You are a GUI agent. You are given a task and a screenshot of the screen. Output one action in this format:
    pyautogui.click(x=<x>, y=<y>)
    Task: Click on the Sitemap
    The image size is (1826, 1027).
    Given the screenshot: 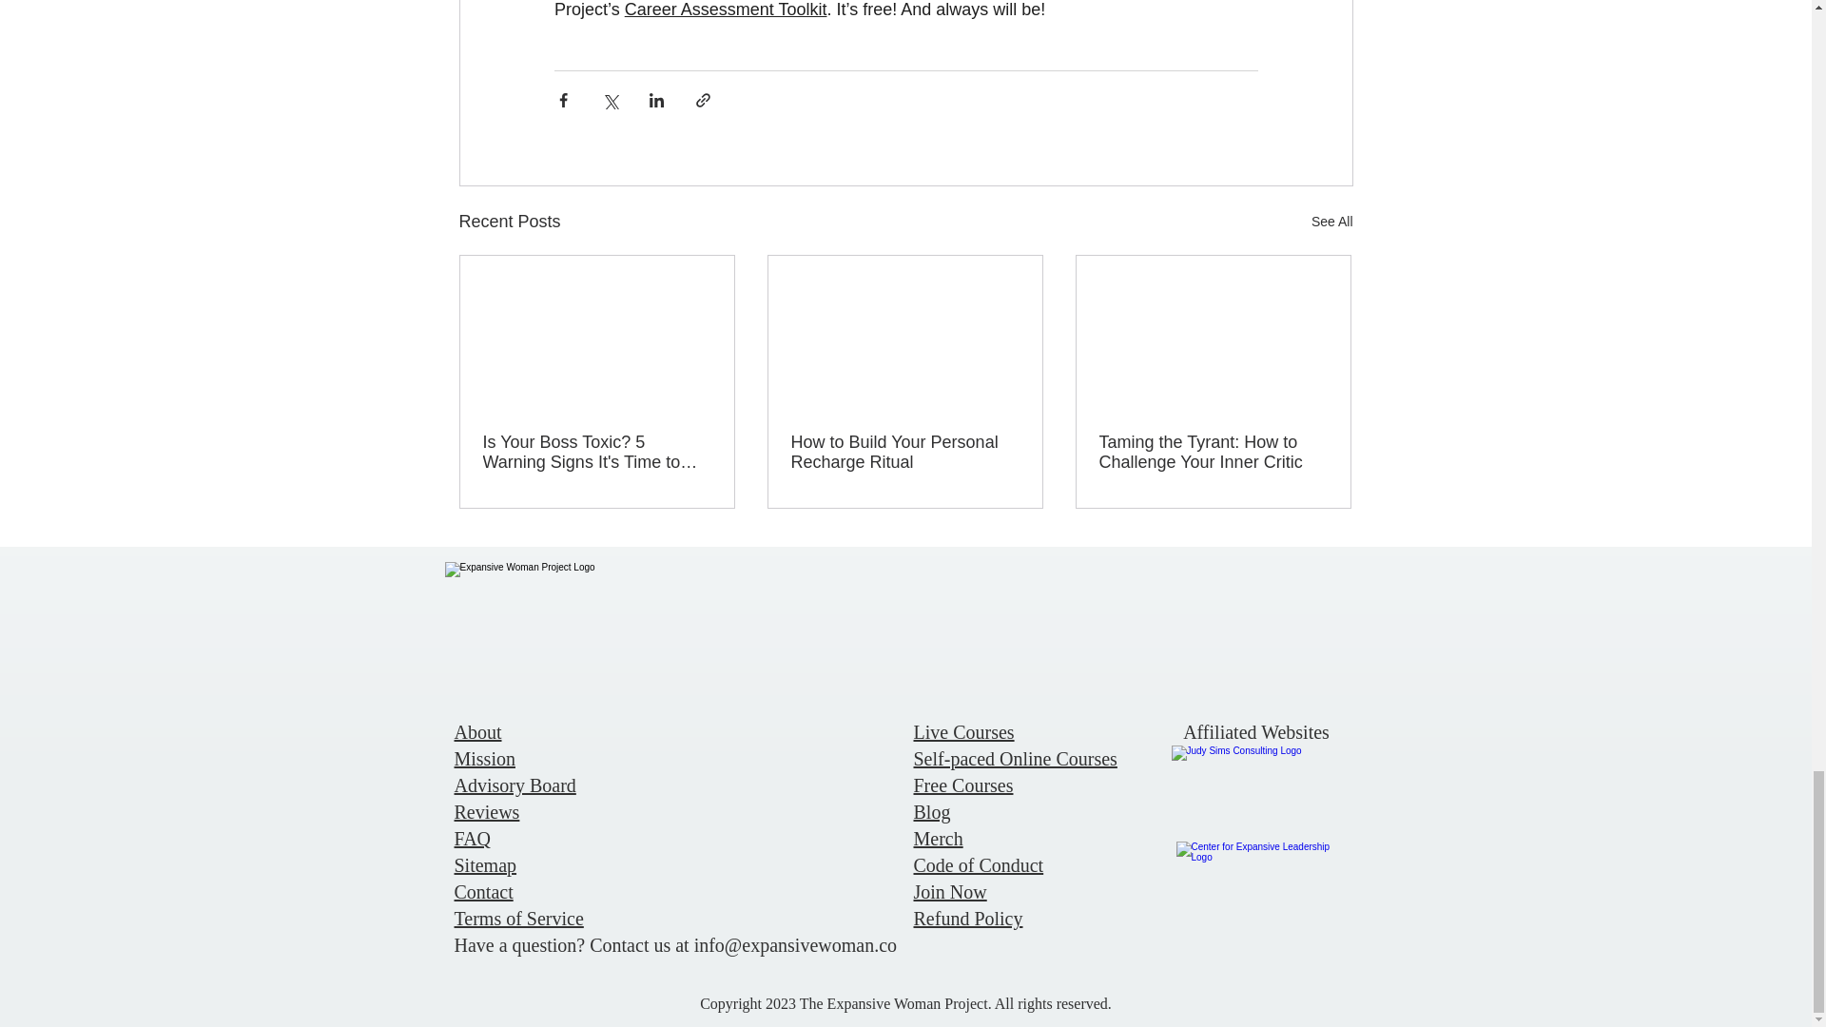 What is the action you would take?
    pyautogui.click(x=485, y=865)
    